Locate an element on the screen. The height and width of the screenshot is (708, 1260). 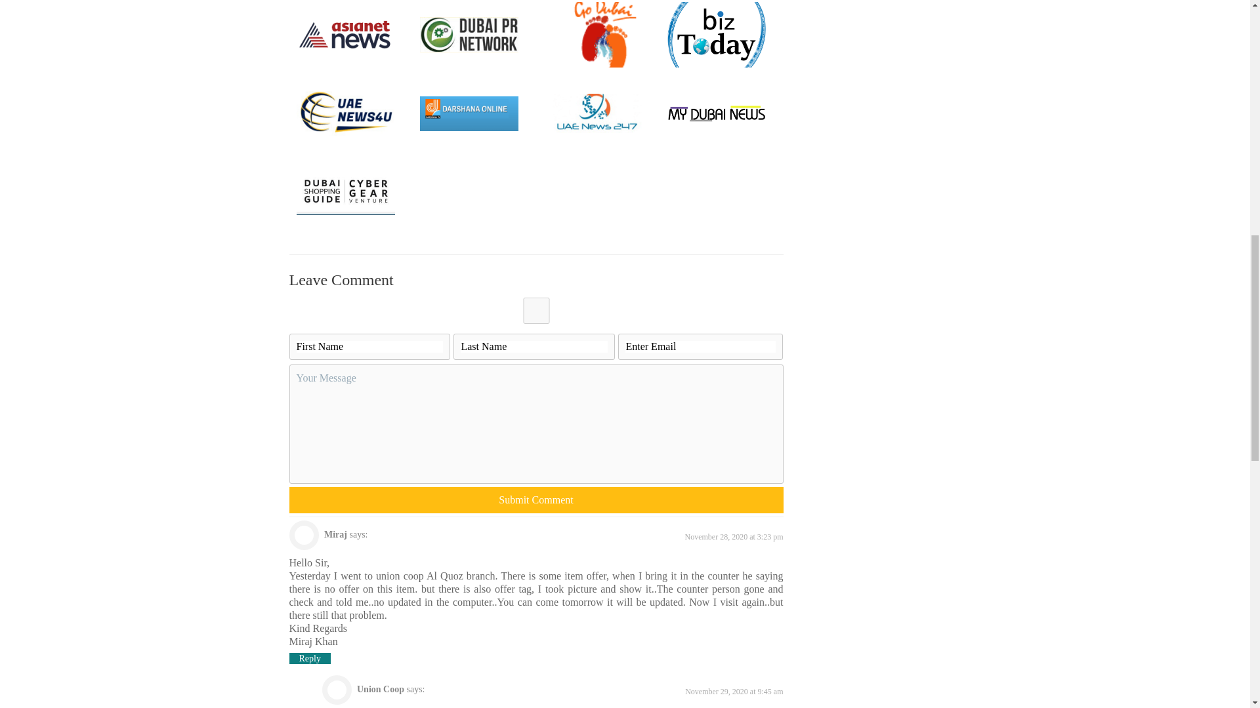
Please wait until Google reCAPTCHA is loaded. is located at coordinates (535, 500).